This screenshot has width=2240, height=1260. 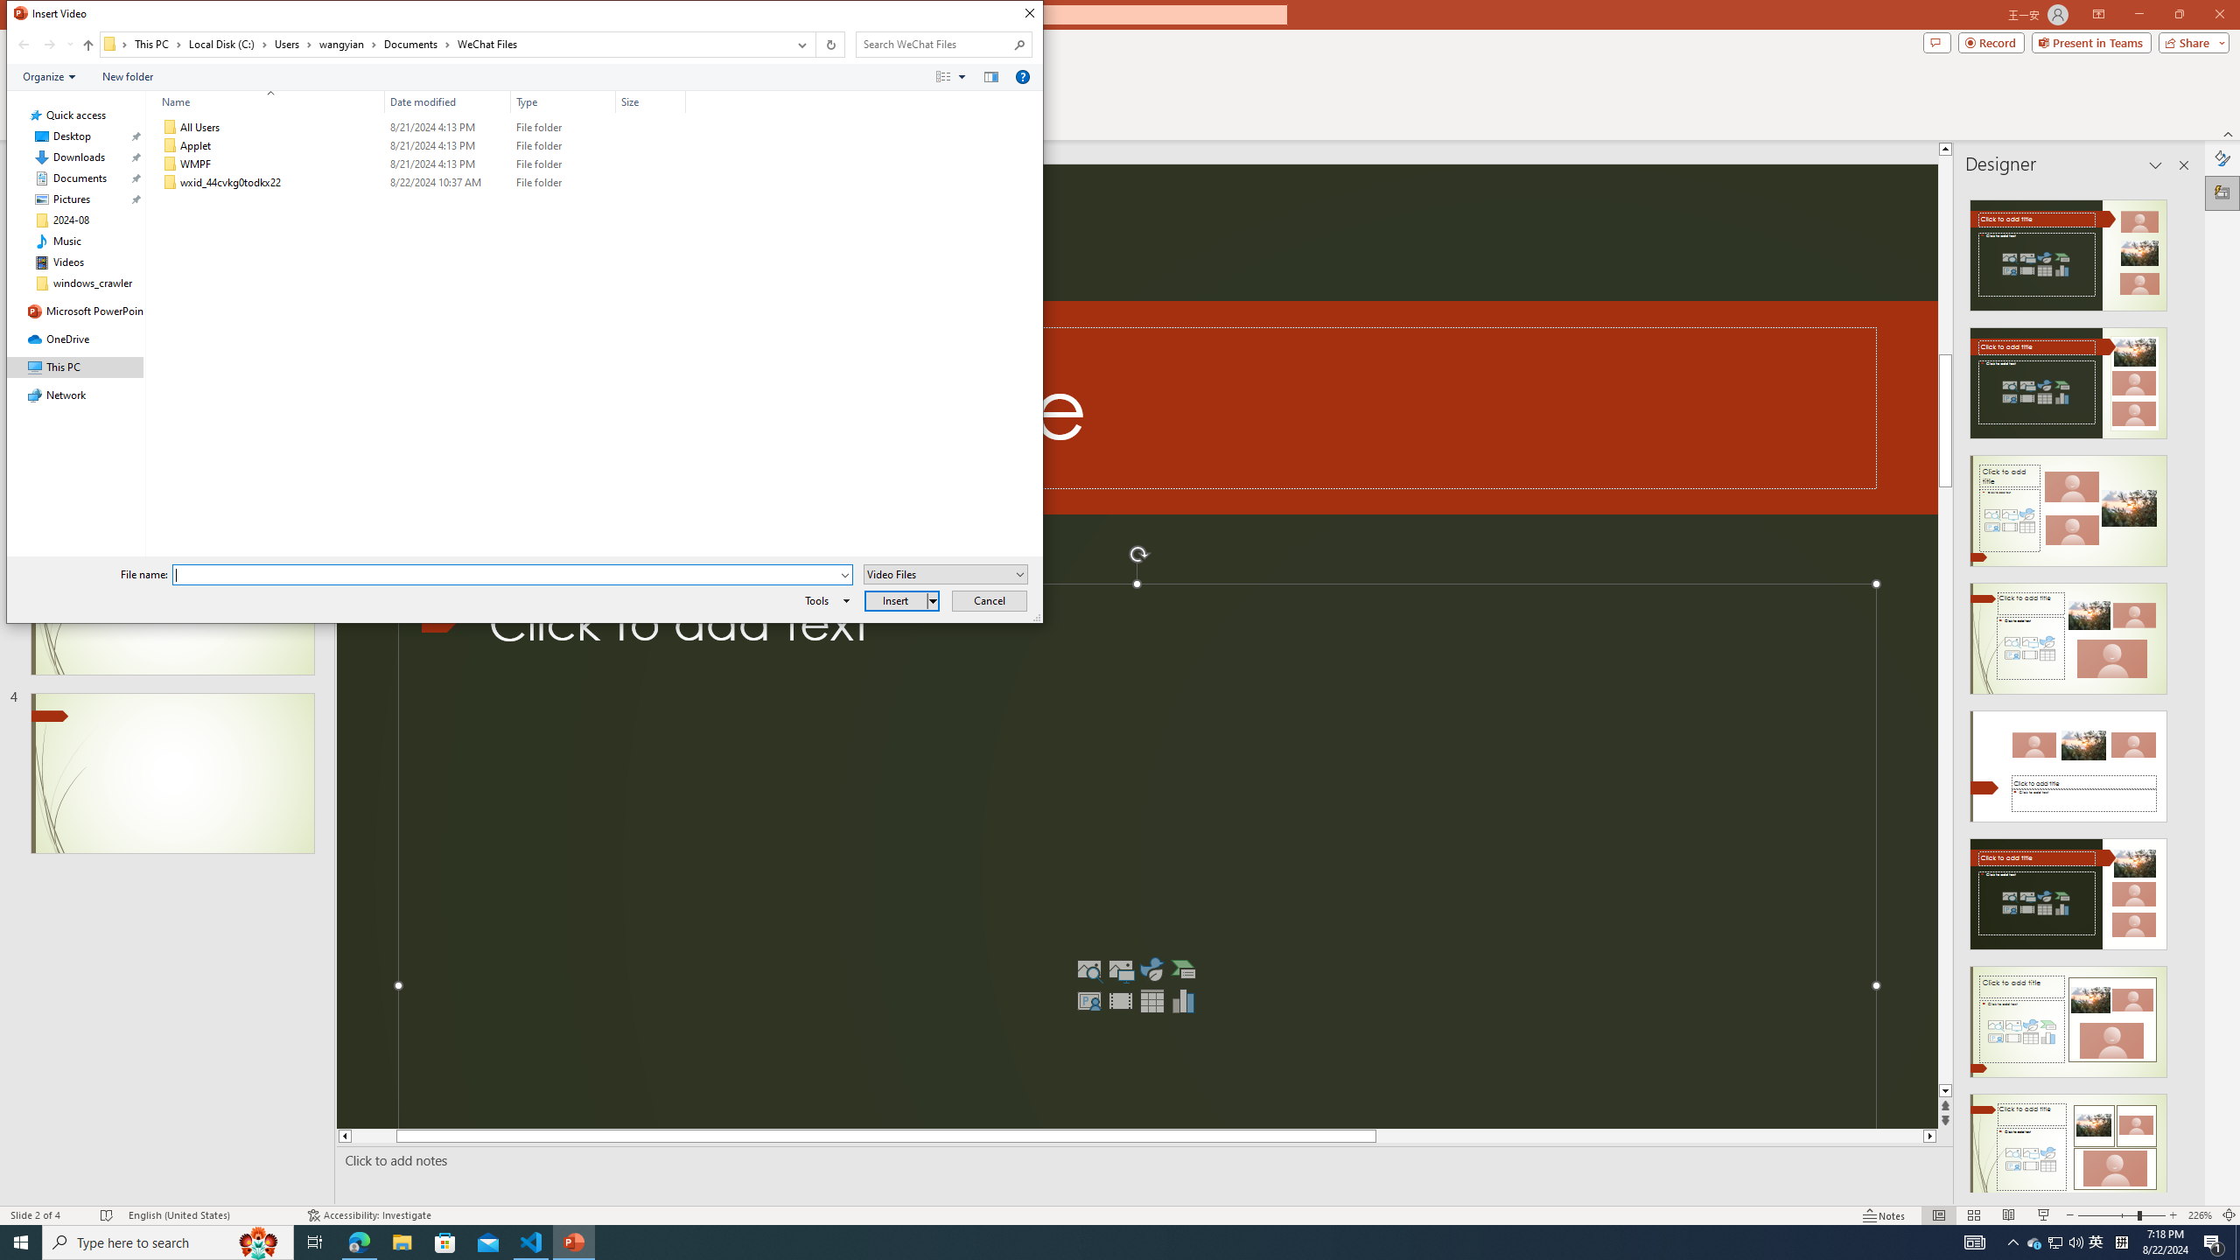 What do you see at coordinates (359, 1242) in the screenshot?
I see `Microsoft Edge - 1 running window` at bounding box center [359, 1242].